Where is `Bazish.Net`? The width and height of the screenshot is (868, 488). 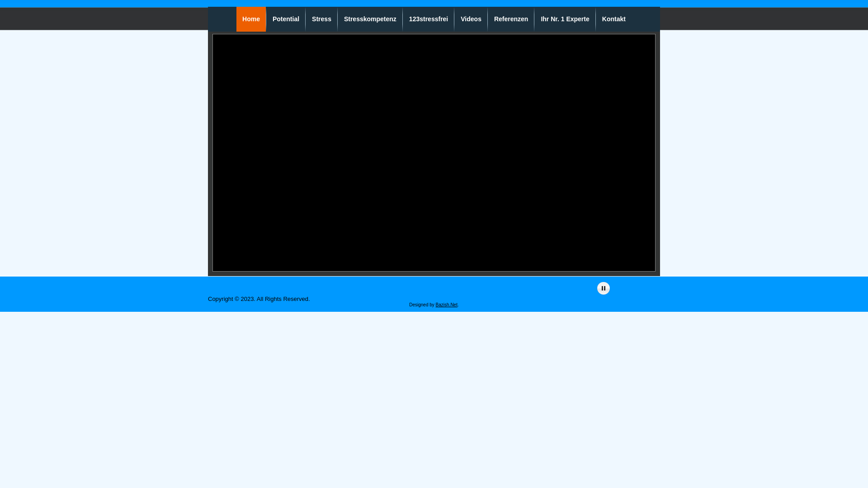
Bazish.Net is located at coordinates (447, 305).